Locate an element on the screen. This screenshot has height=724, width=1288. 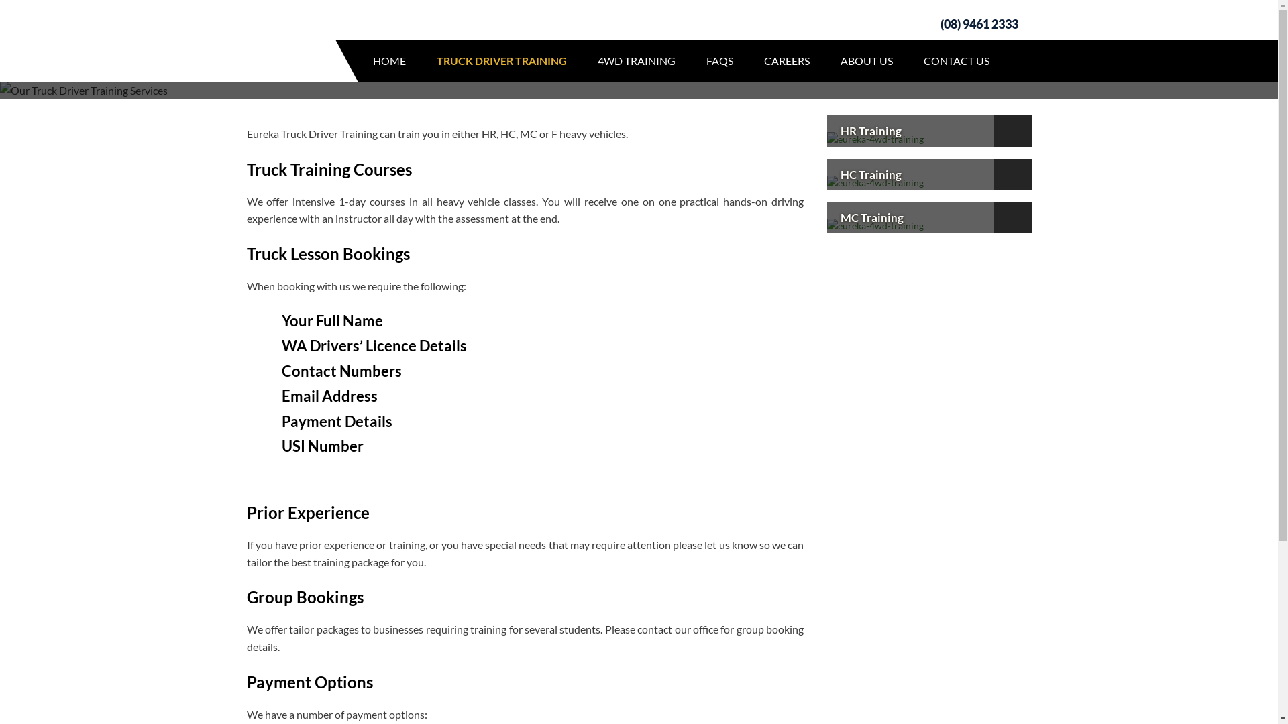
HR Training is located at coordinates (875, 139).